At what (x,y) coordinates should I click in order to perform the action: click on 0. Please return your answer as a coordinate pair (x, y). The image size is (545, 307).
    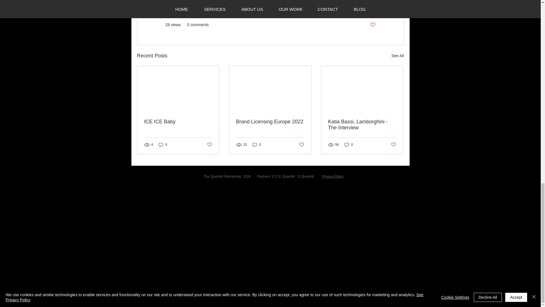
    Looking at the image, I should click on (257, 145).